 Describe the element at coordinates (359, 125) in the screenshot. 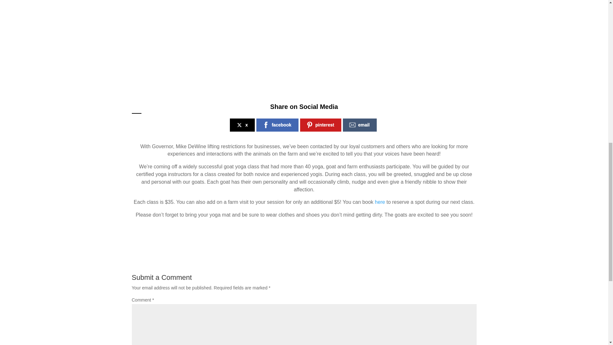

I see `email` at that location.